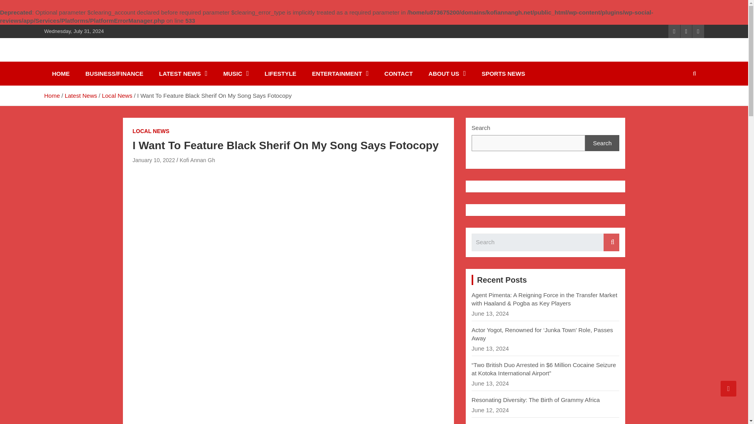 This screenshot has width=754, height=424. Describe the element at coordinates (280, 73) in the screenshot. I see `LIFESTYLE` at that location.